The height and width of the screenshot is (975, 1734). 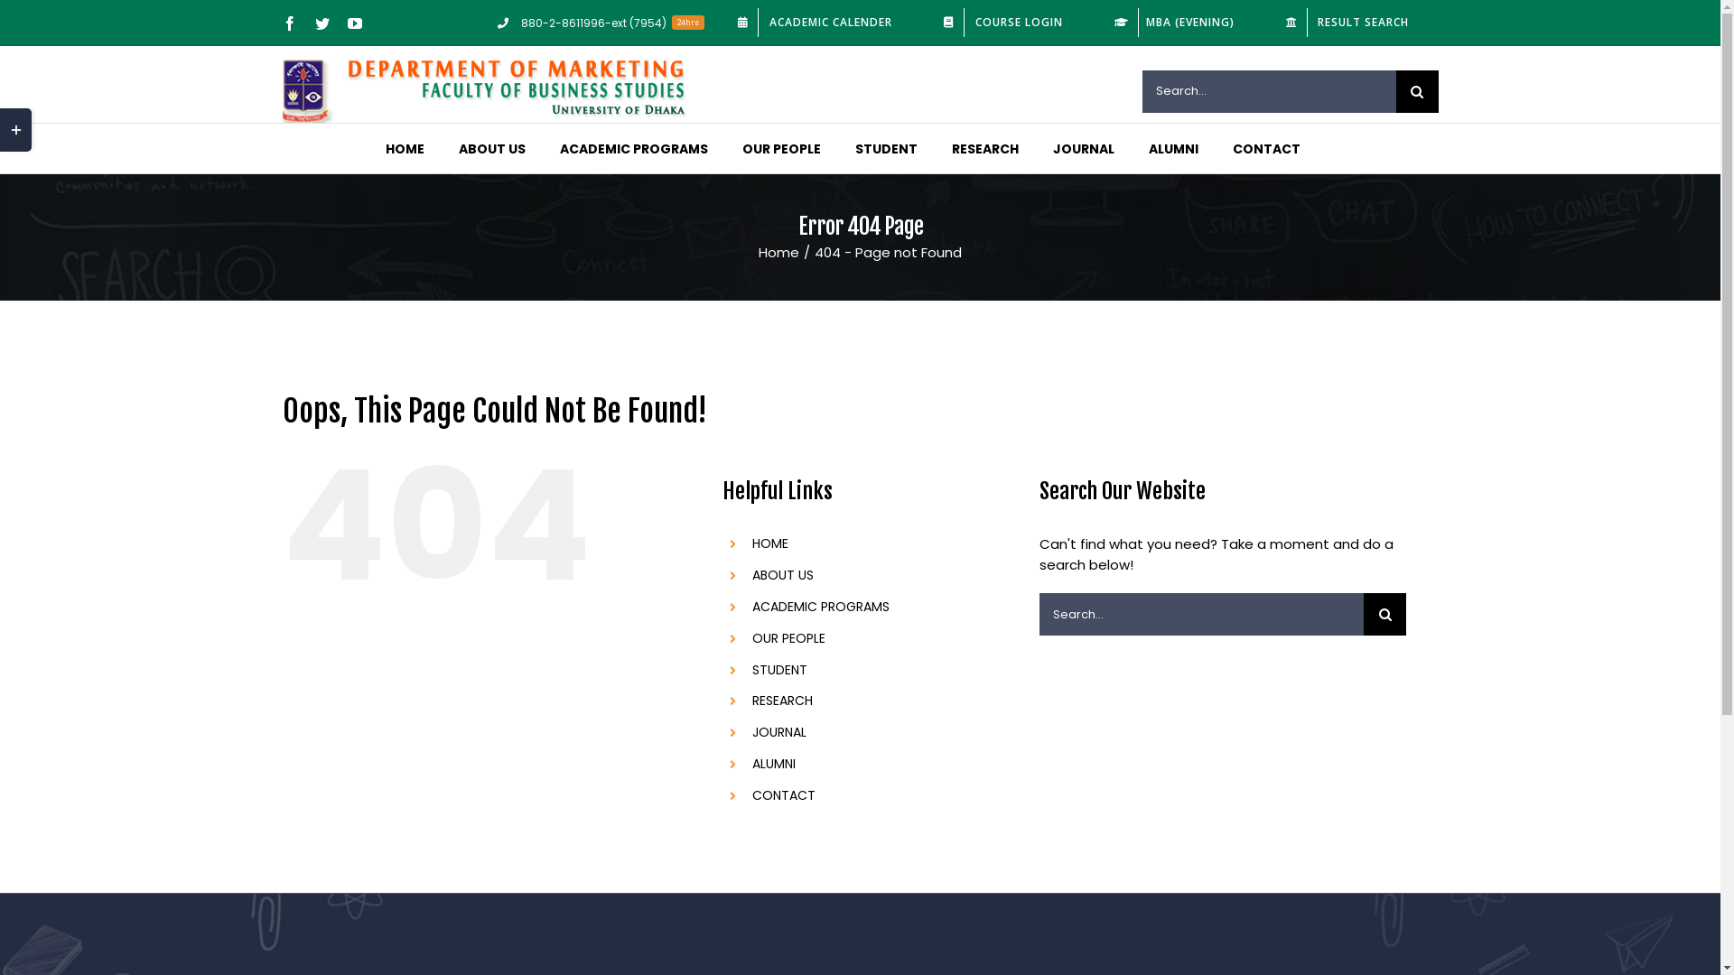 What do you see at coordinates (1008, 23) in the screenshot?
I see `COURSE LOGIN` at bounding box center [1008, 23].